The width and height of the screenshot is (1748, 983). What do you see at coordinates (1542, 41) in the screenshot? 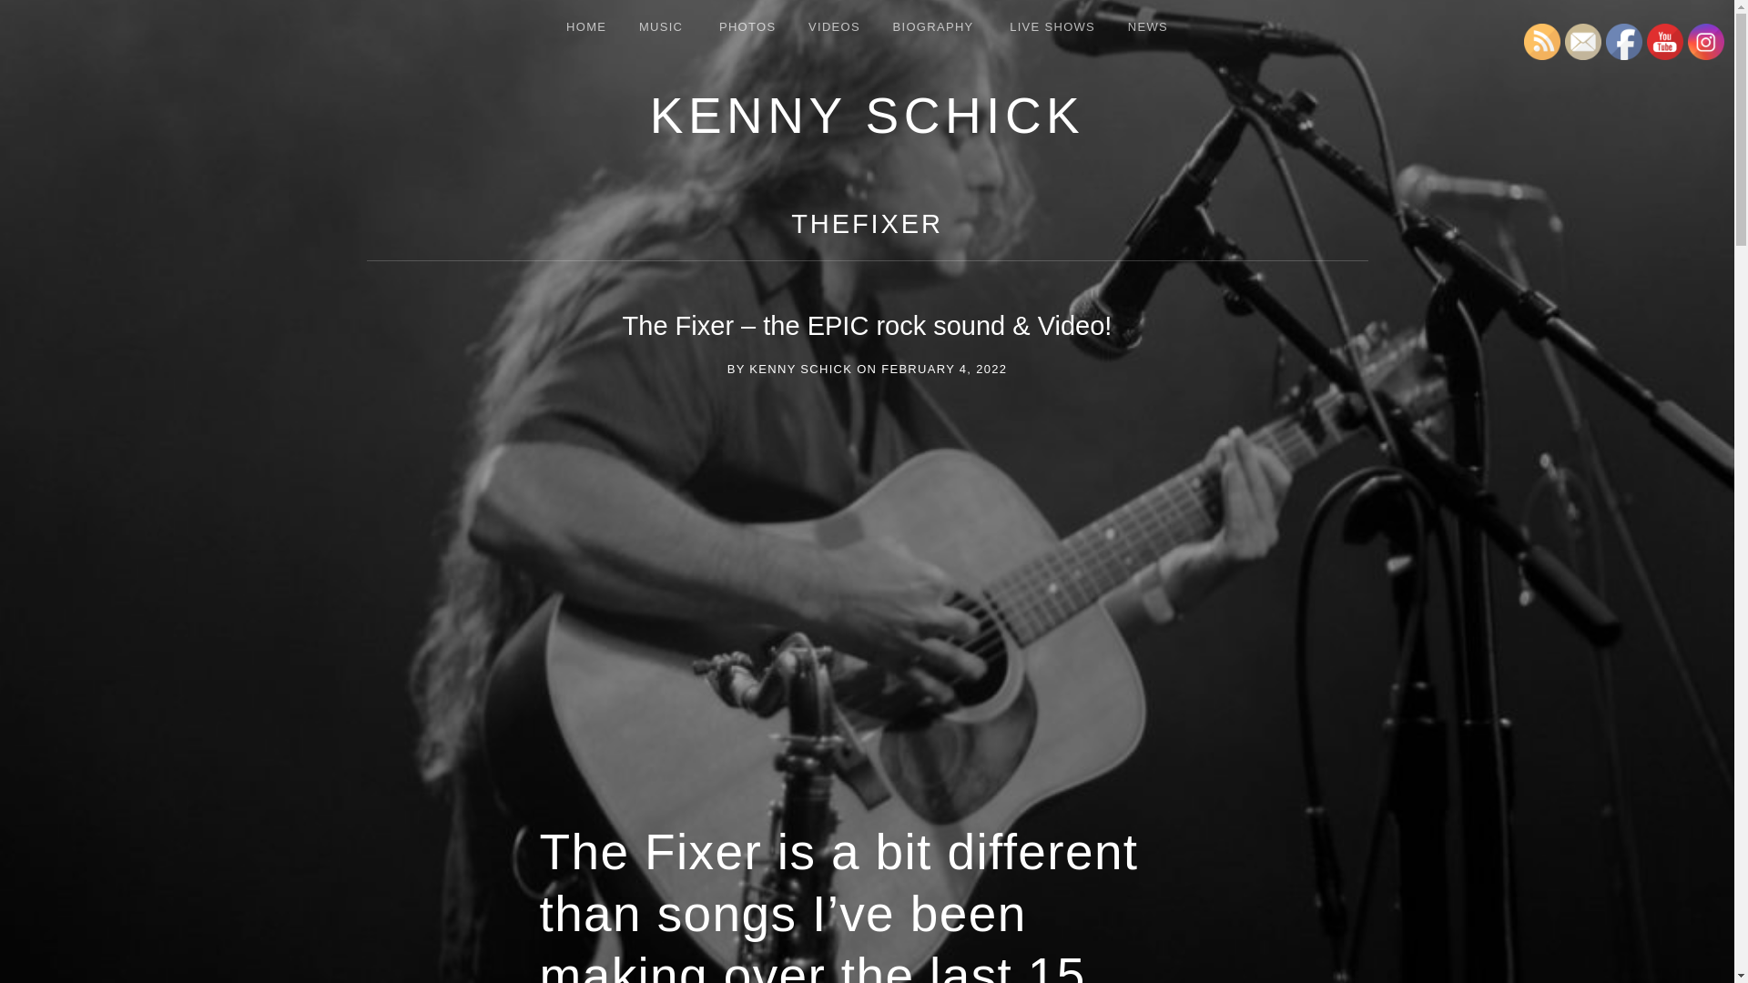
I see `RSS` at bounding box center [1542, 41].